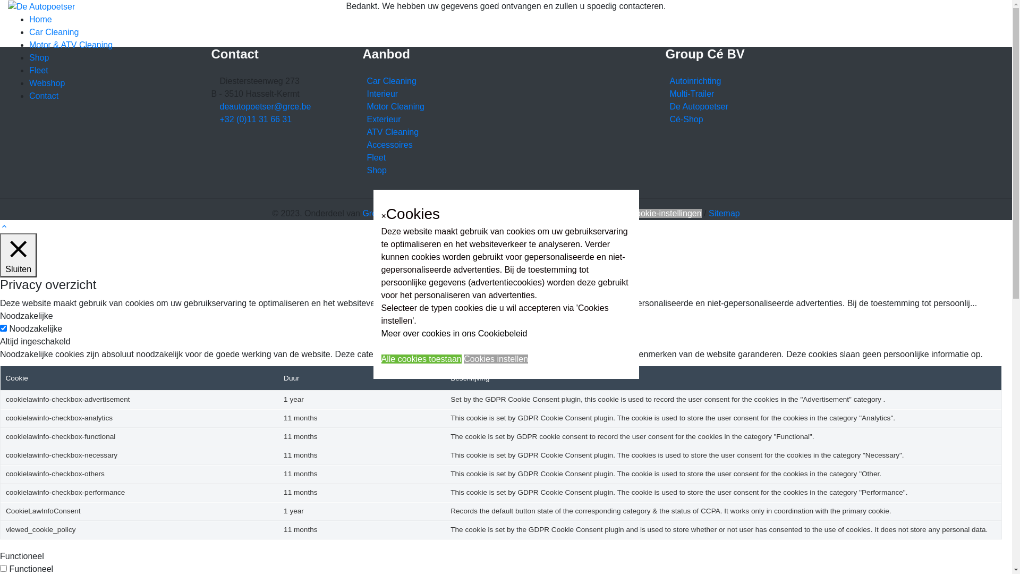 This screenshot has height=574, width=1020. I want to click on Meer over cookies in ons Cookiebeleid, so click(455, 334).